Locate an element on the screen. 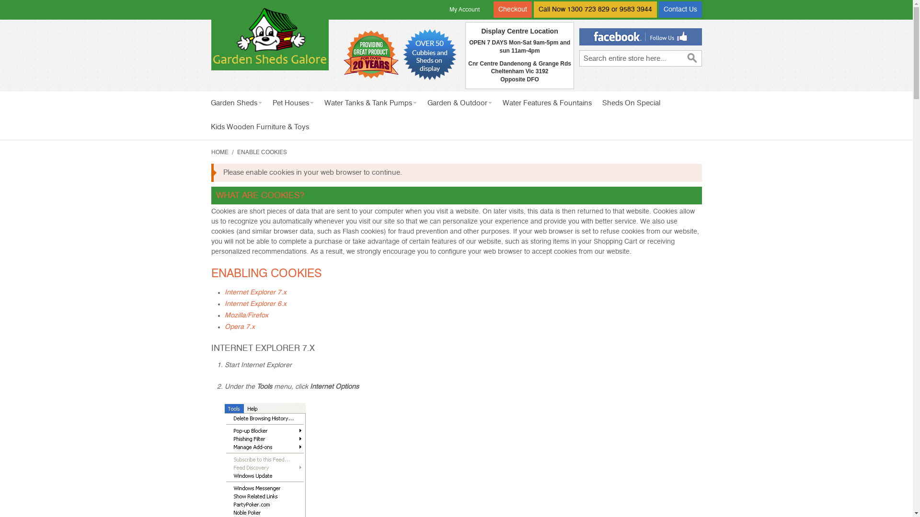 Image resolution: width=920 pixels, height=517 pixels. HOME is located at coordinates (219, 152).